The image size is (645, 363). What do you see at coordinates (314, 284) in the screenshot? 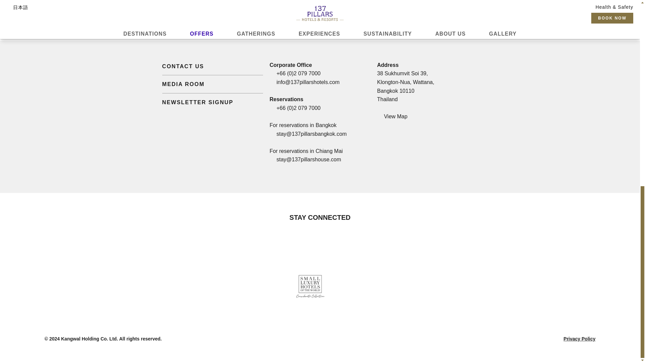
I see `Small Luxury Hotels of the World - Considerate Collection` at bounding box center [314, 284].